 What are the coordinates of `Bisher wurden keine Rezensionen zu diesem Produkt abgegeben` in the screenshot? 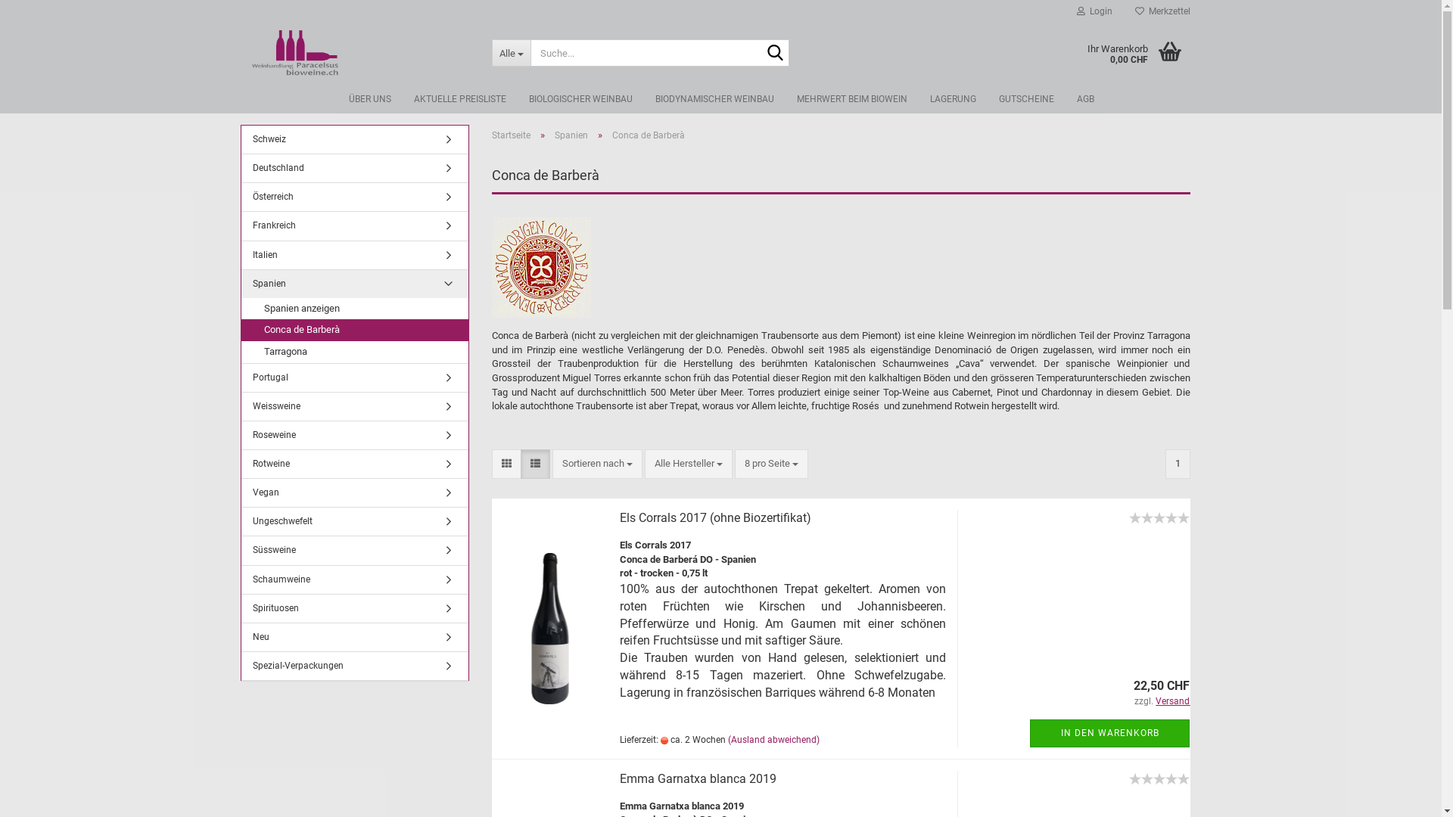 It's located at (1159, 516).